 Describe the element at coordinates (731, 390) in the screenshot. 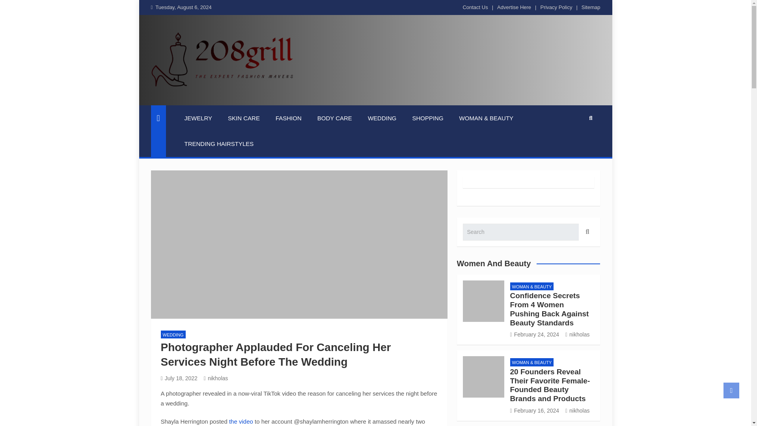

I see `Go to Top` at that location.